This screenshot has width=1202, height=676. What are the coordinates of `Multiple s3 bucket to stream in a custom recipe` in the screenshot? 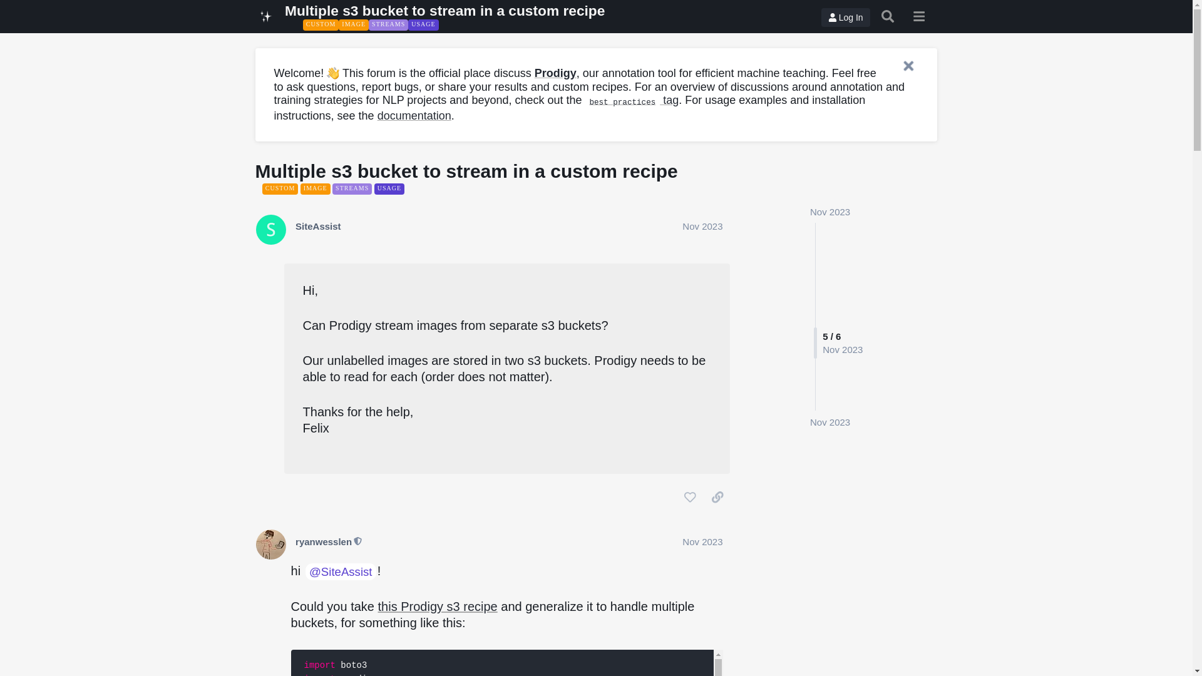 It's located at (444, 11).